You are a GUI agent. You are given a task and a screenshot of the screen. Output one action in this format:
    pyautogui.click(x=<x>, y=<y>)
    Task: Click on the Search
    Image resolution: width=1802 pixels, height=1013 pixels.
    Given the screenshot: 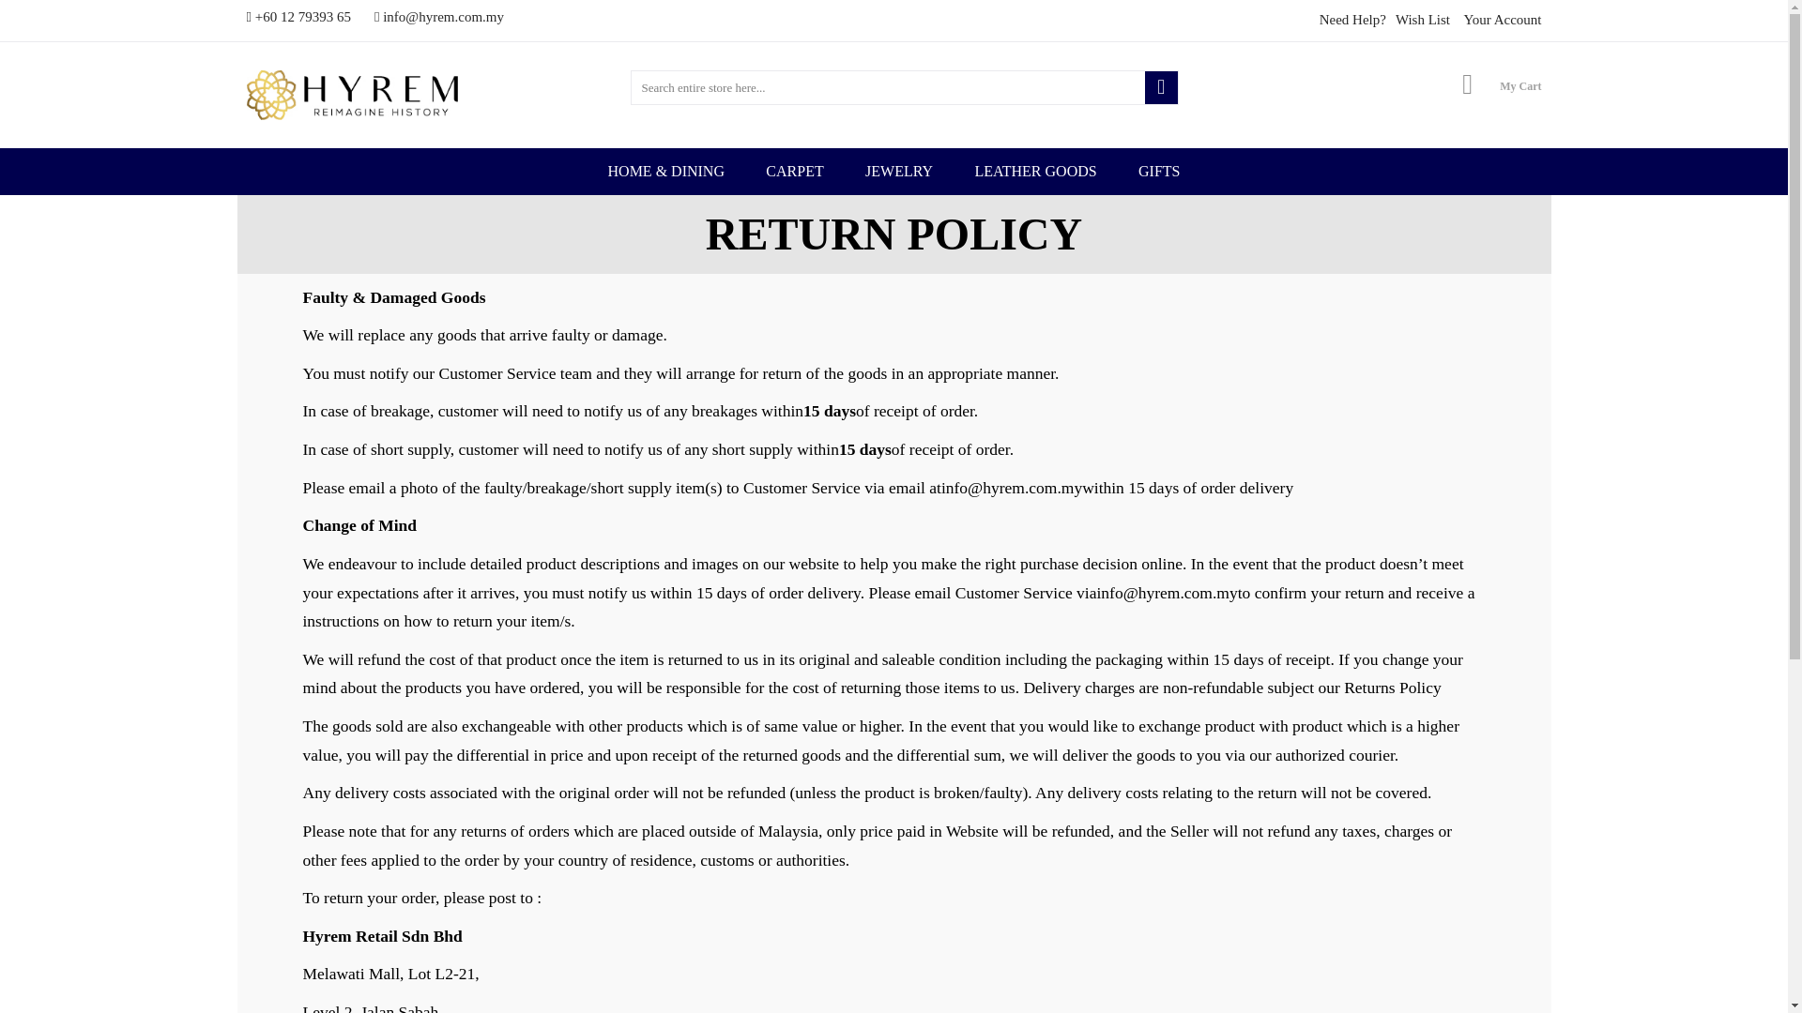 What is the action you would take?
    pyautogui.click(x=1161, y=87)
    